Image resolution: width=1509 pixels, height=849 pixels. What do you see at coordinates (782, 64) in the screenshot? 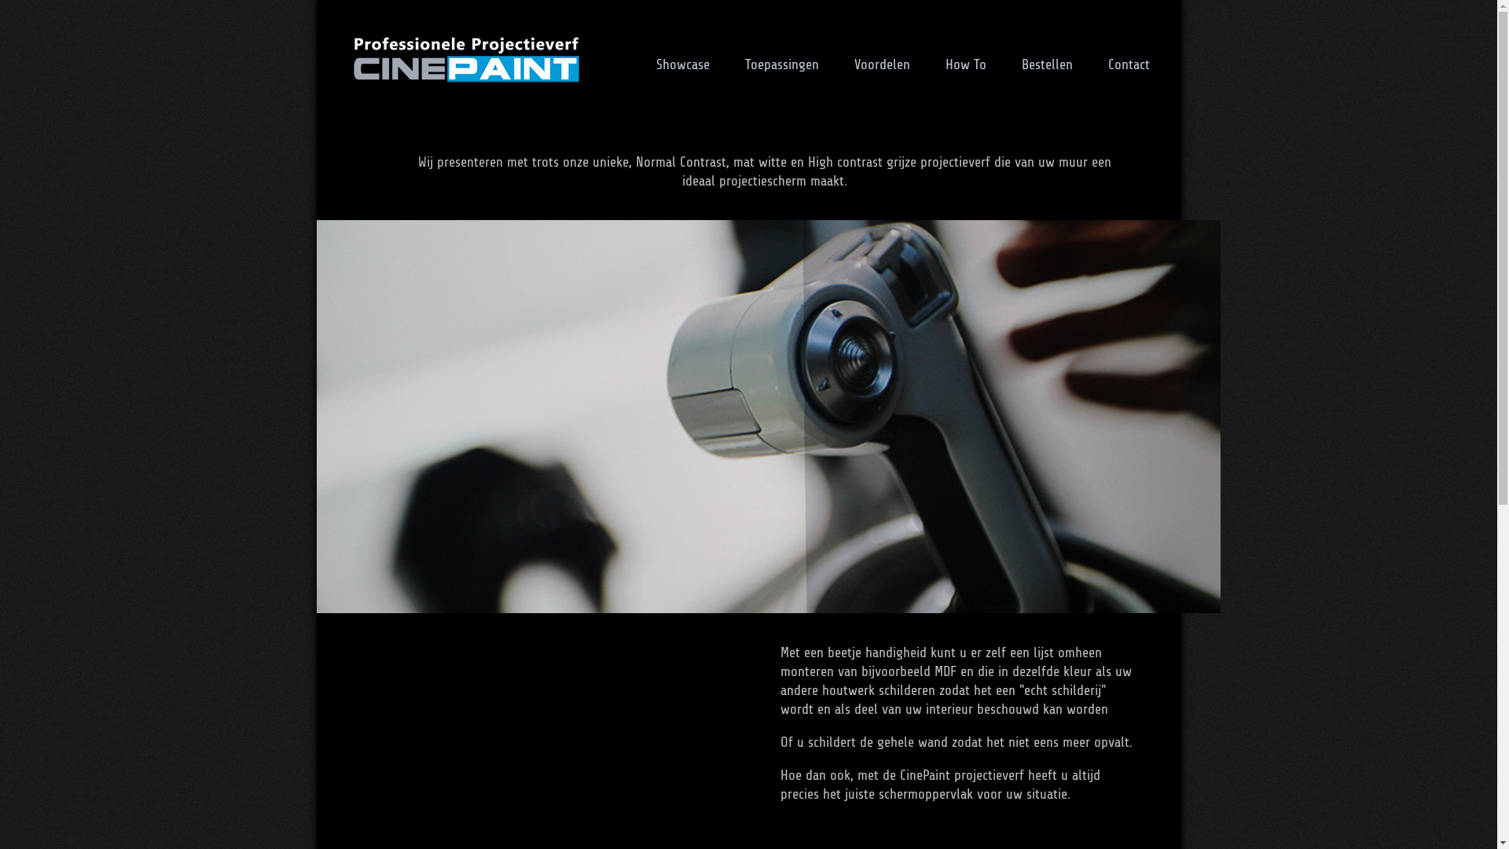
I see `Toepassingen` at bounding box center [782, 64].